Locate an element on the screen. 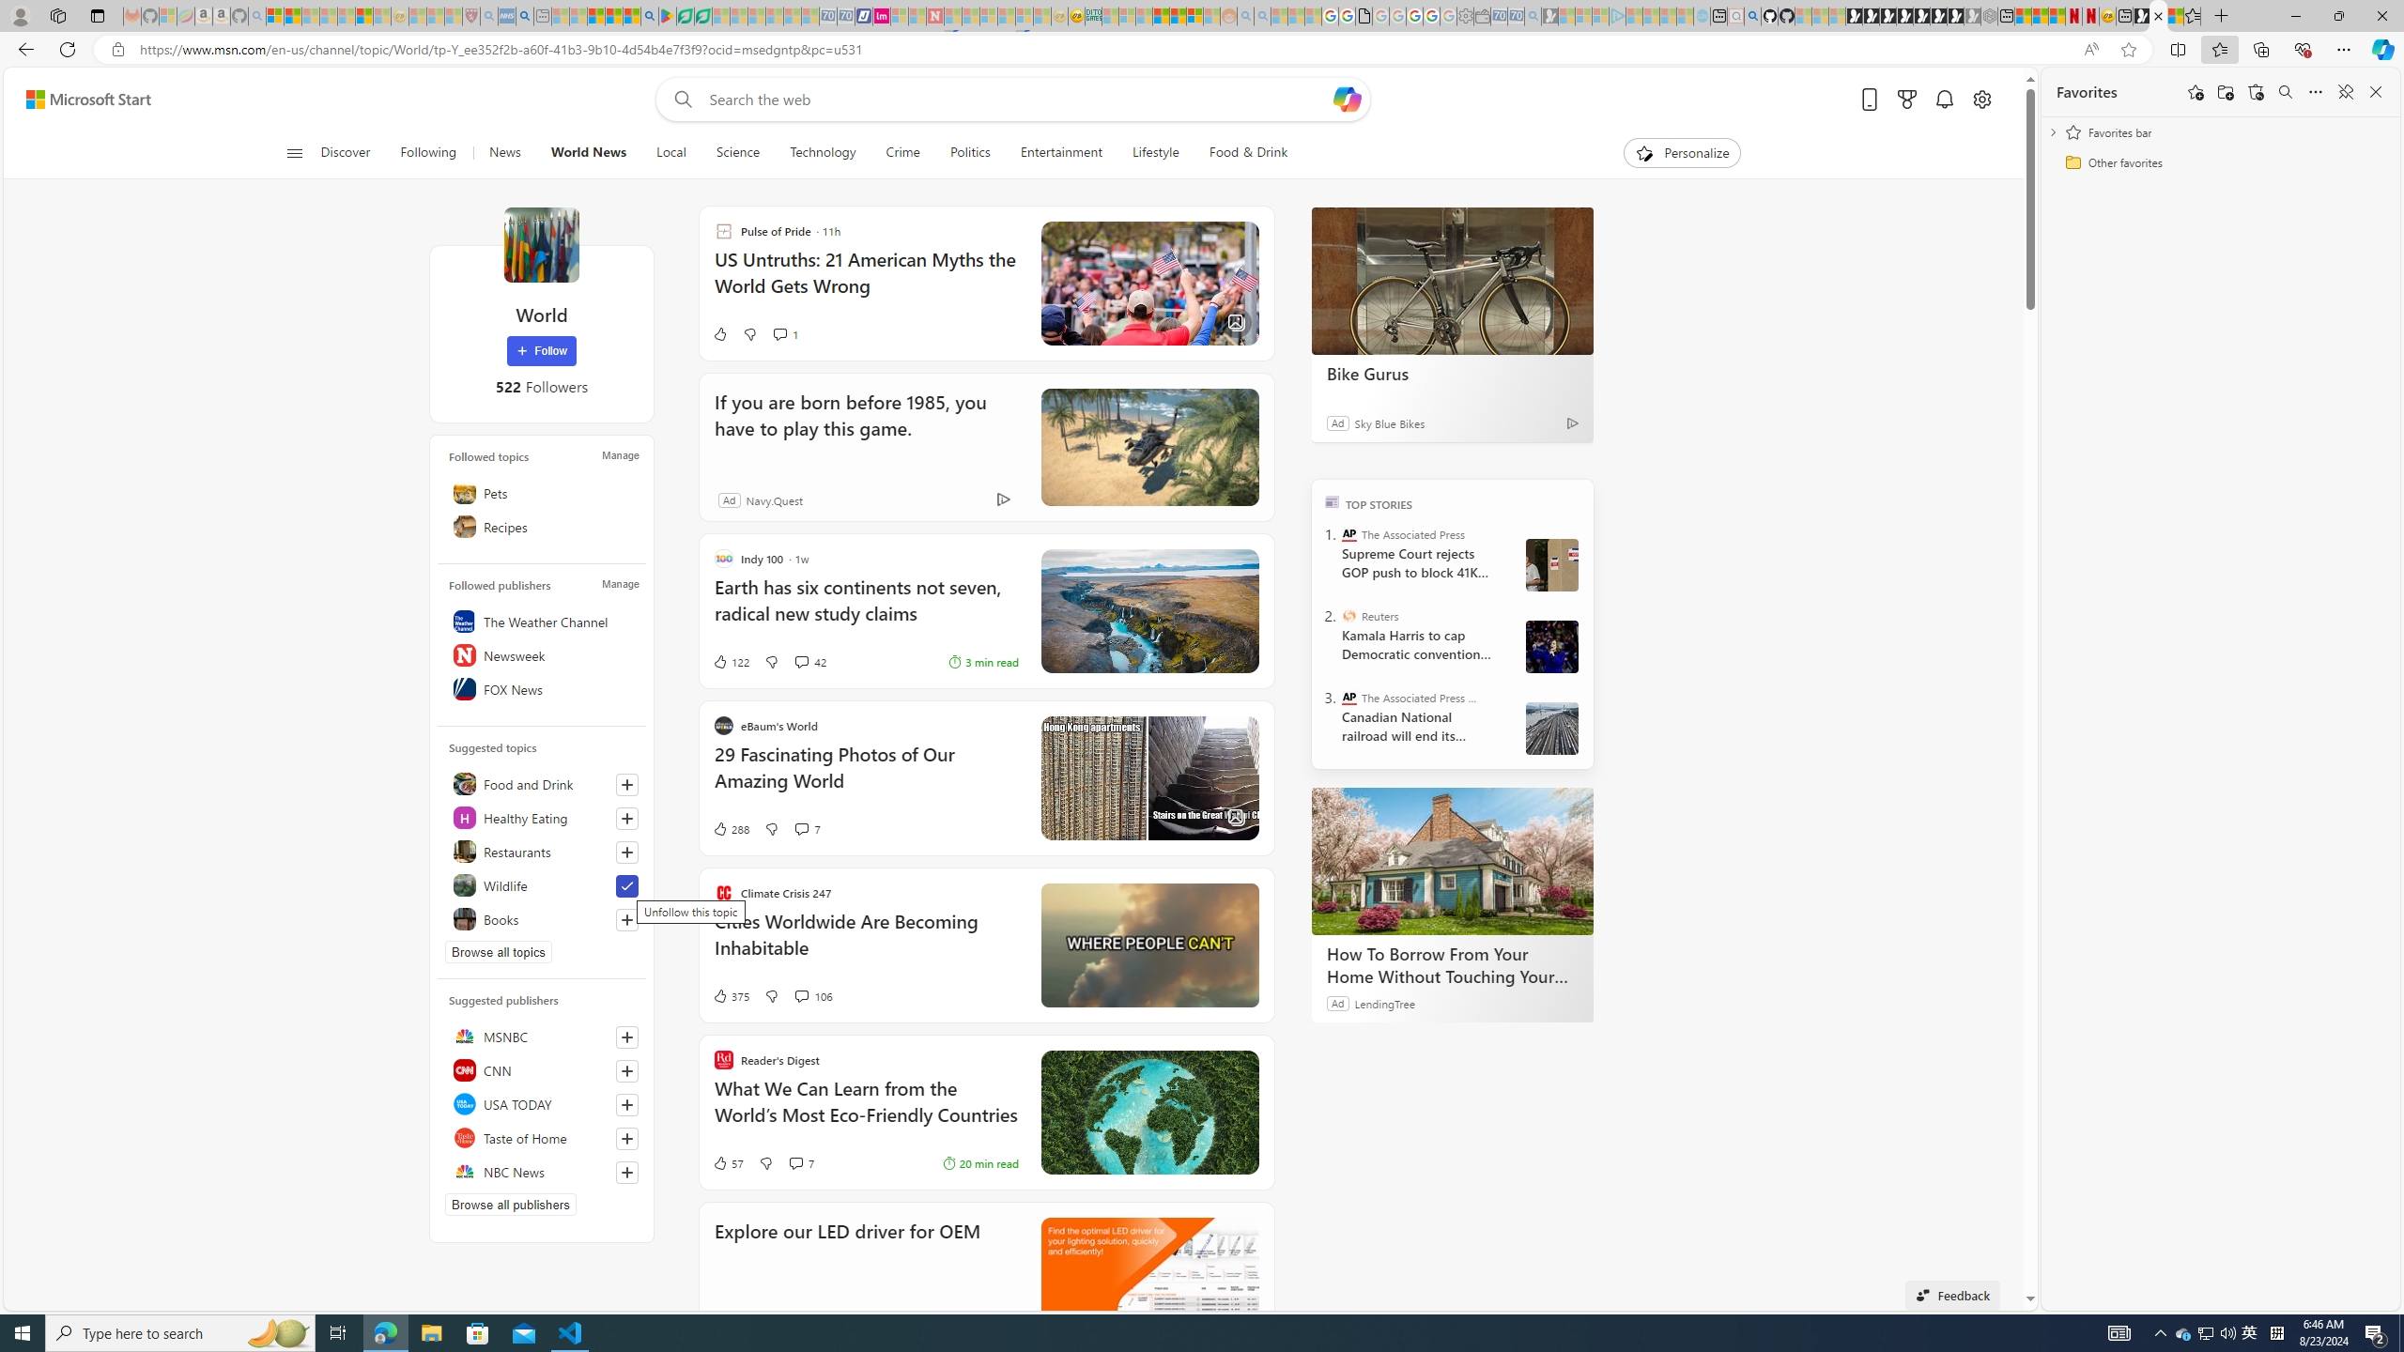 This screenshot has width=2404, height=1352. Wildlife is located at coordinates (541, 884).